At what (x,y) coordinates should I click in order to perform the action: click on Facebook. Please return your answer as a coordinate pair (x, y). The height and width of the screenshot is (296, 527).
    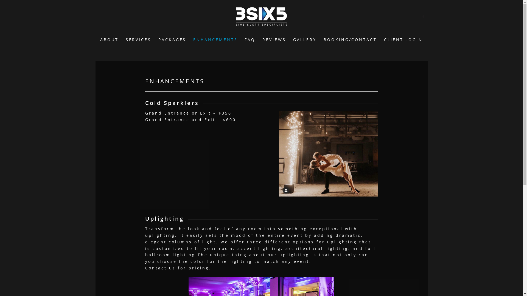
    Looking at the image, I should click on (424, 16).